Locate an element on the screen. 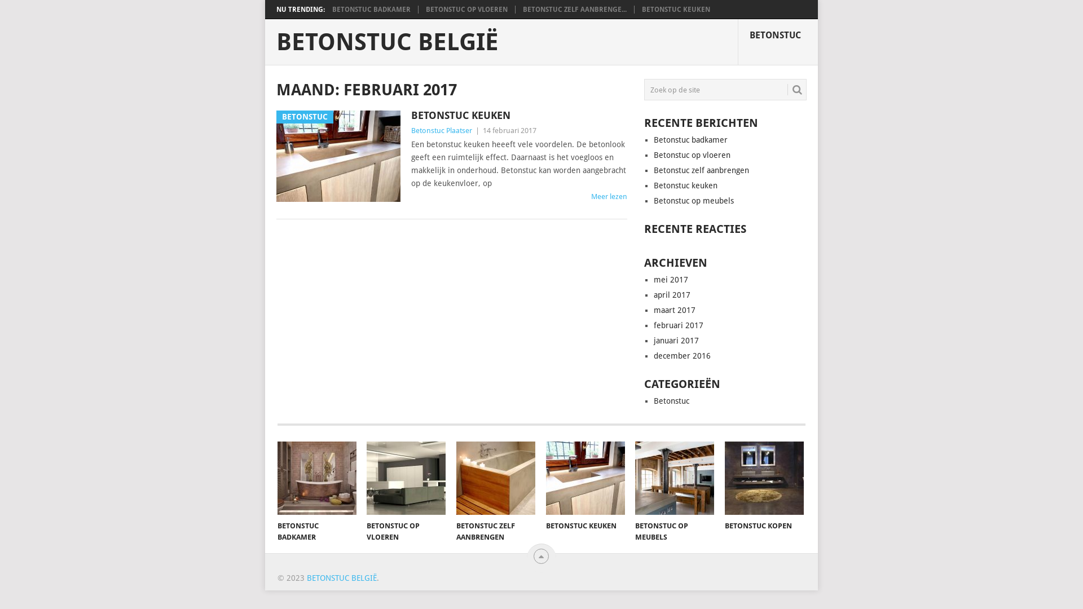 The width and height of the screenshot is (1083, 609). BETONSTUC ZELF AANBRENGEN is located at coordinates (496, 478).